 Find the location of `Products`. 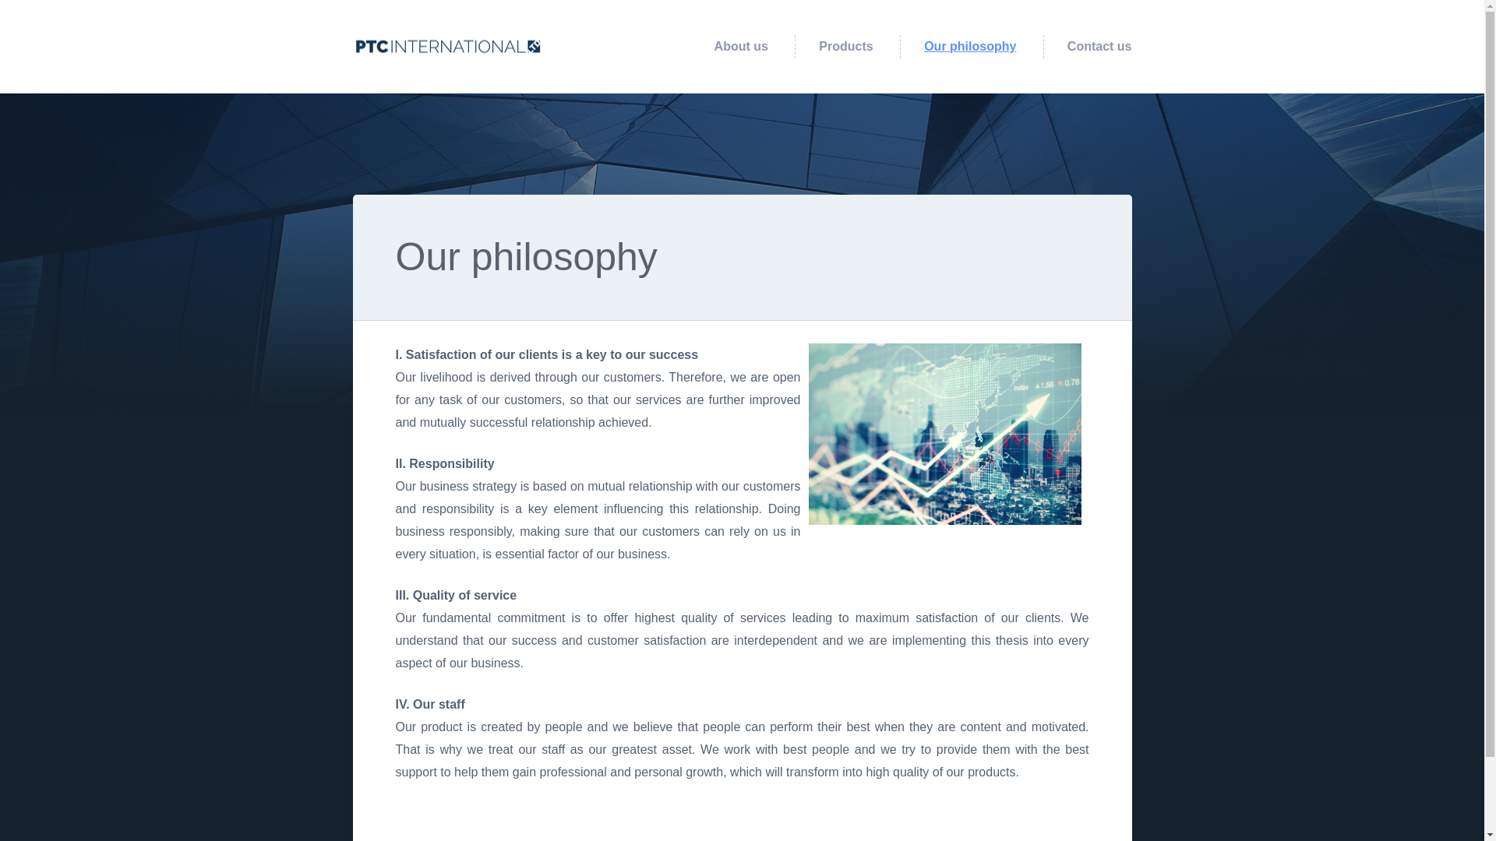

Products is located at coordinates (845, 47).